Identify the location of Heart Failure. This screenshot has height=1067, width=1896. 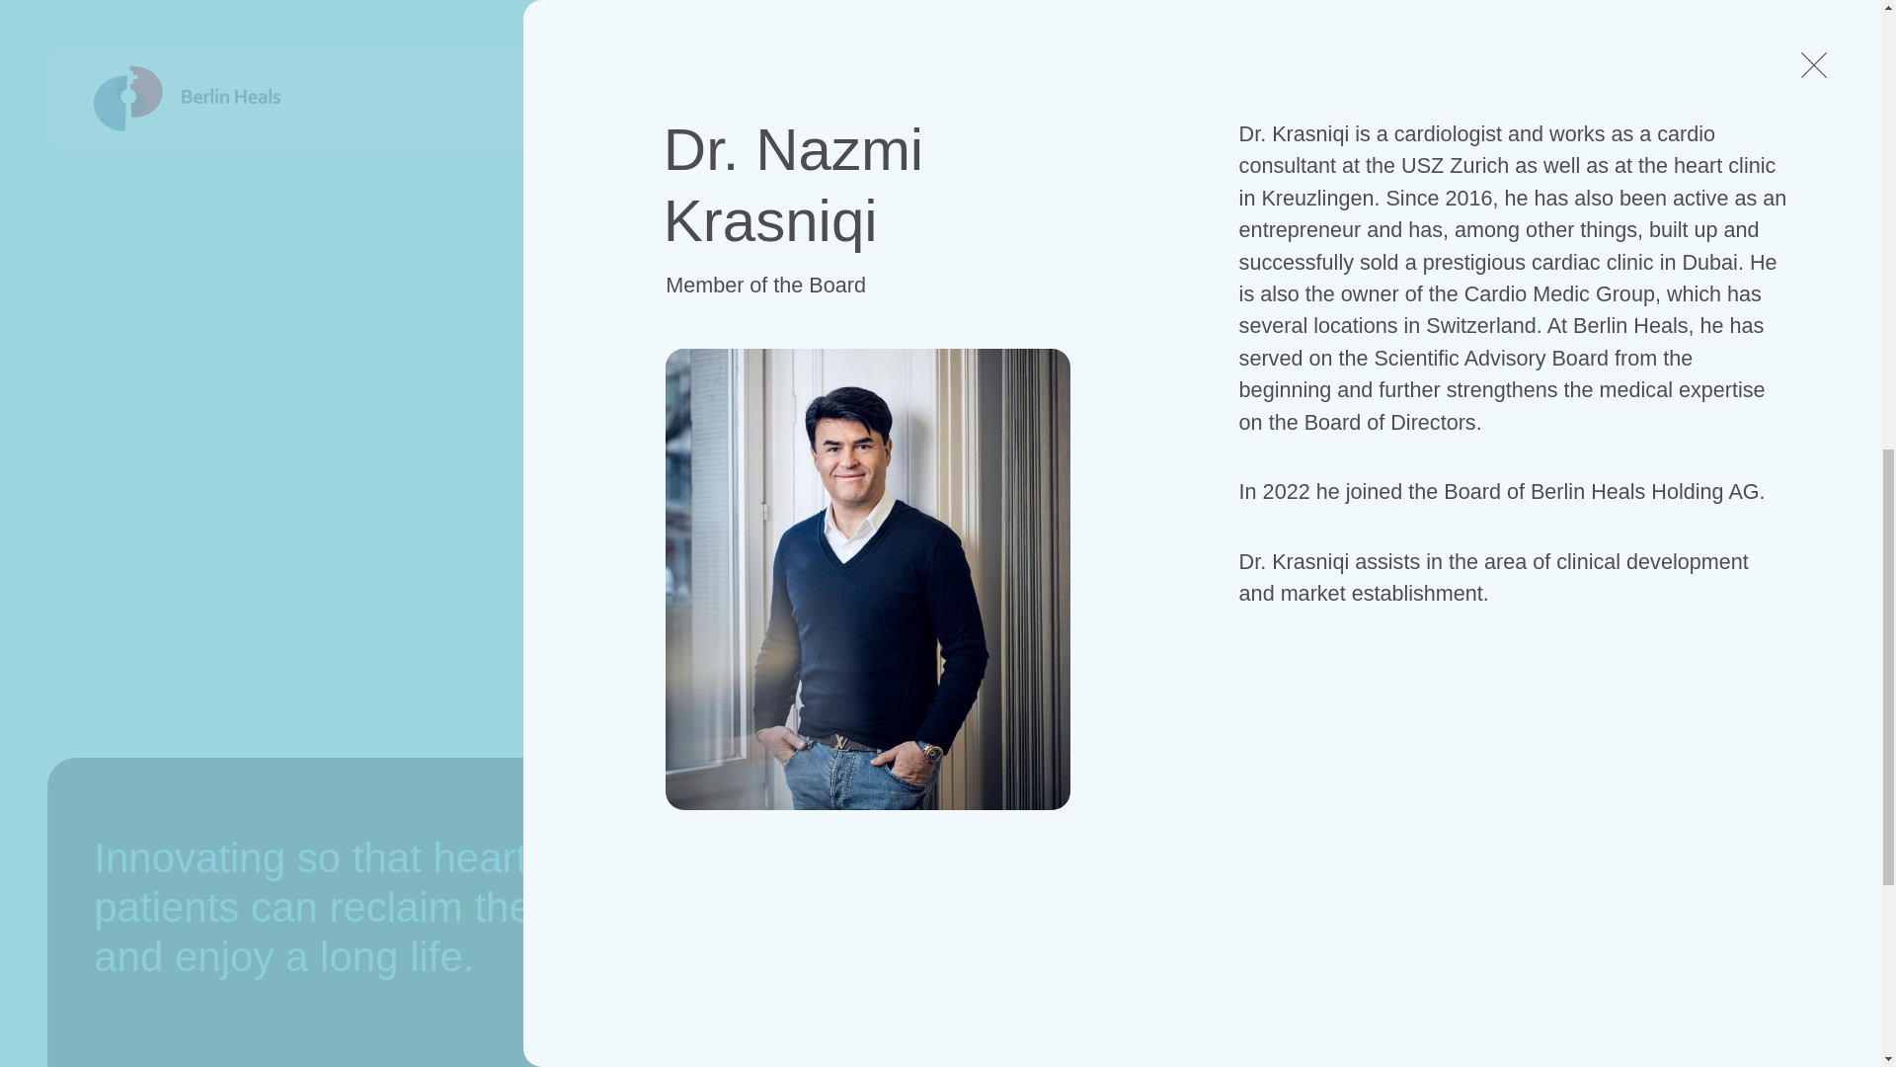
(1300, 960).